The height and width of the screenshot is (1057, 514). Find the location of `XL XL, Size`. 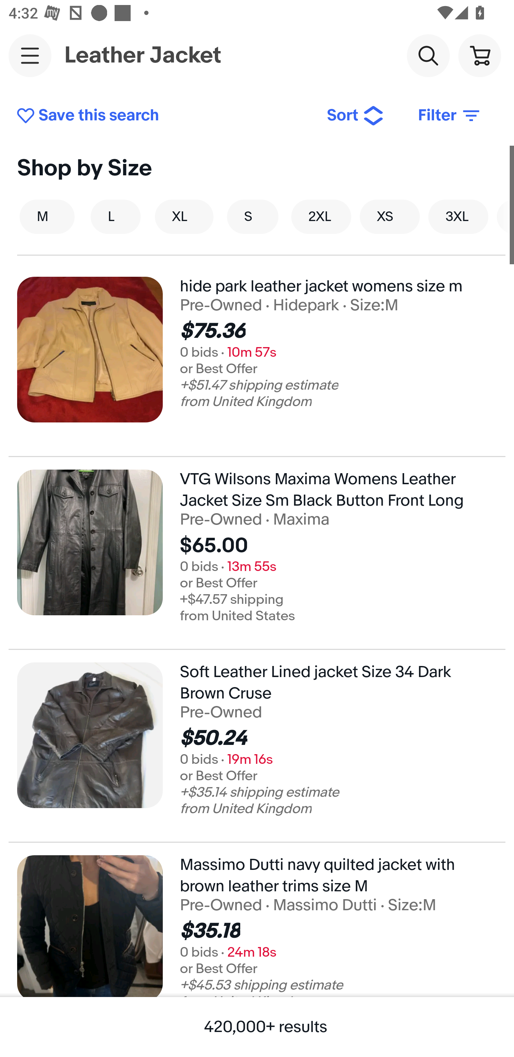

XL XL, Size is located at coordinates (184, 216).